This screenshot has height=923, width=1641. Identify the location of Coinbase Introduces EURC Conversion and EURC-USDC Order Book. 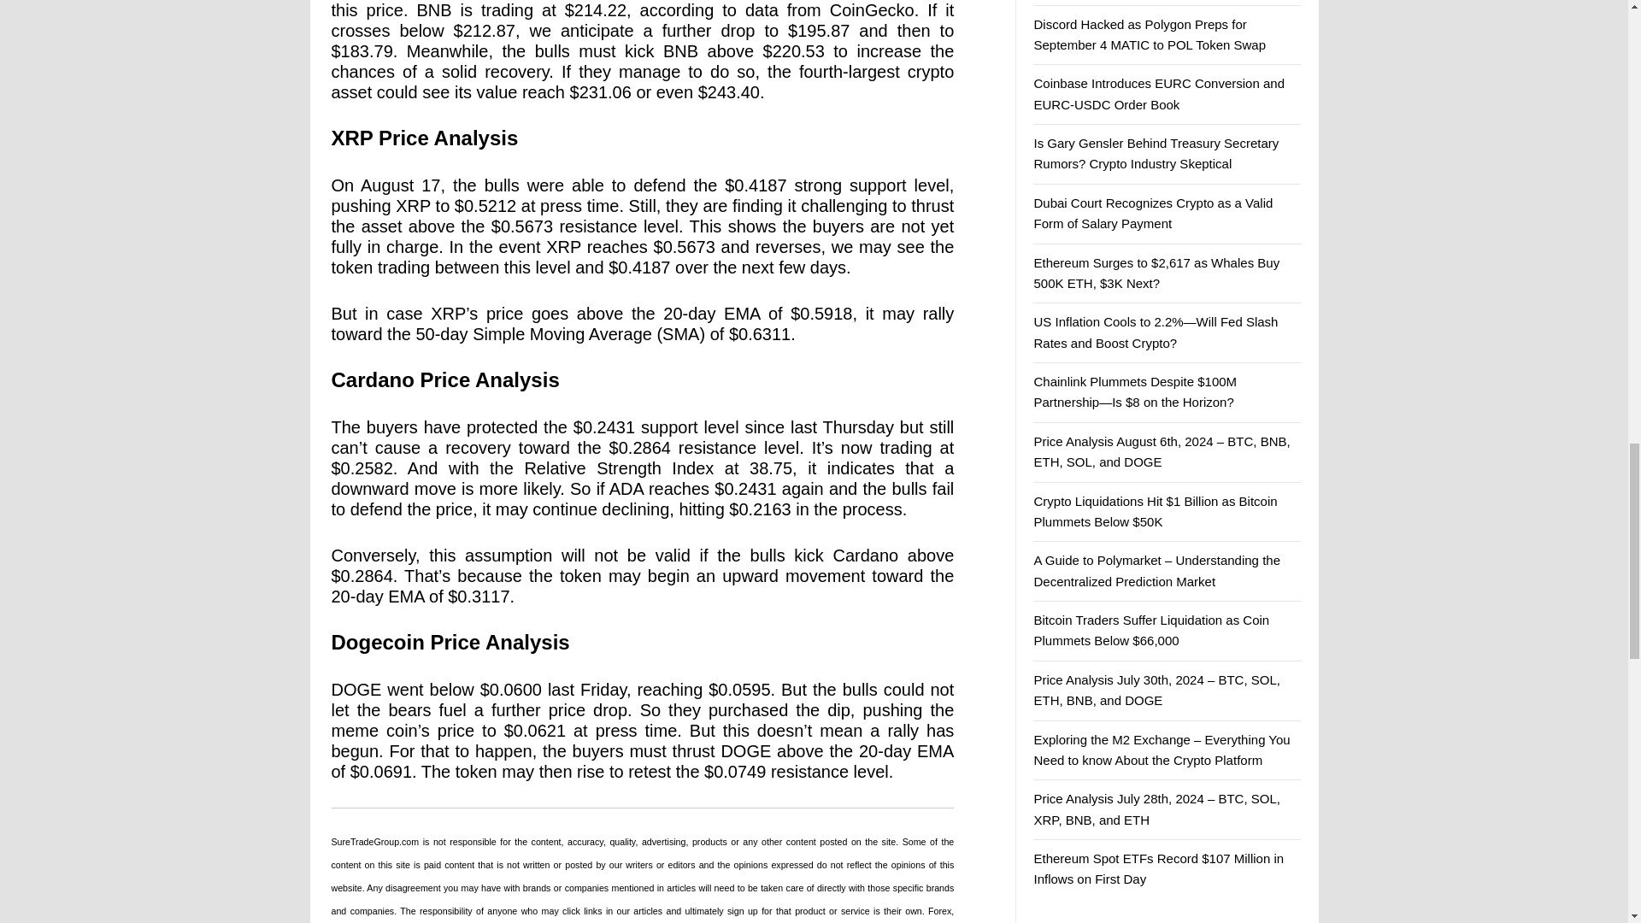
(1159, 92).